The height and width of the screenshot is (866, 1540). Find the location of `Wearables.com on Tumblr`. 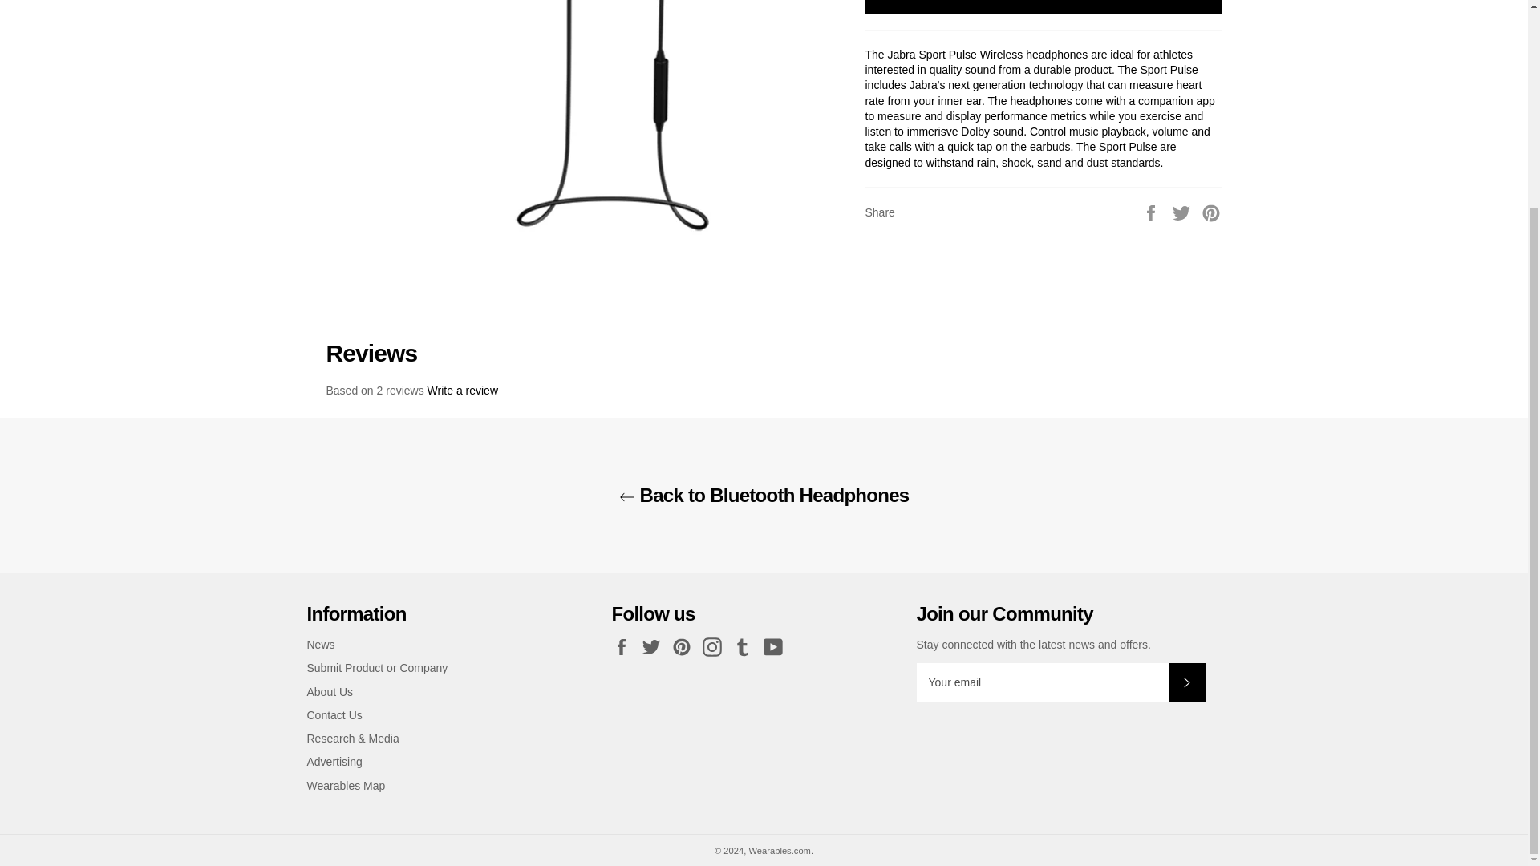

Wearables.com on Tumblr is located at coordinates (746, 646).